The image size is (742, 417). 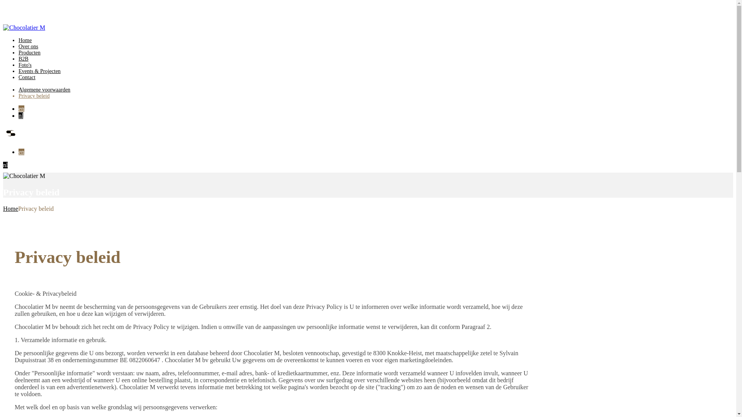 What do you see at coordinates (29, 46) in the screenshot?
I see `Over ons` at bounding box center [29, 46].